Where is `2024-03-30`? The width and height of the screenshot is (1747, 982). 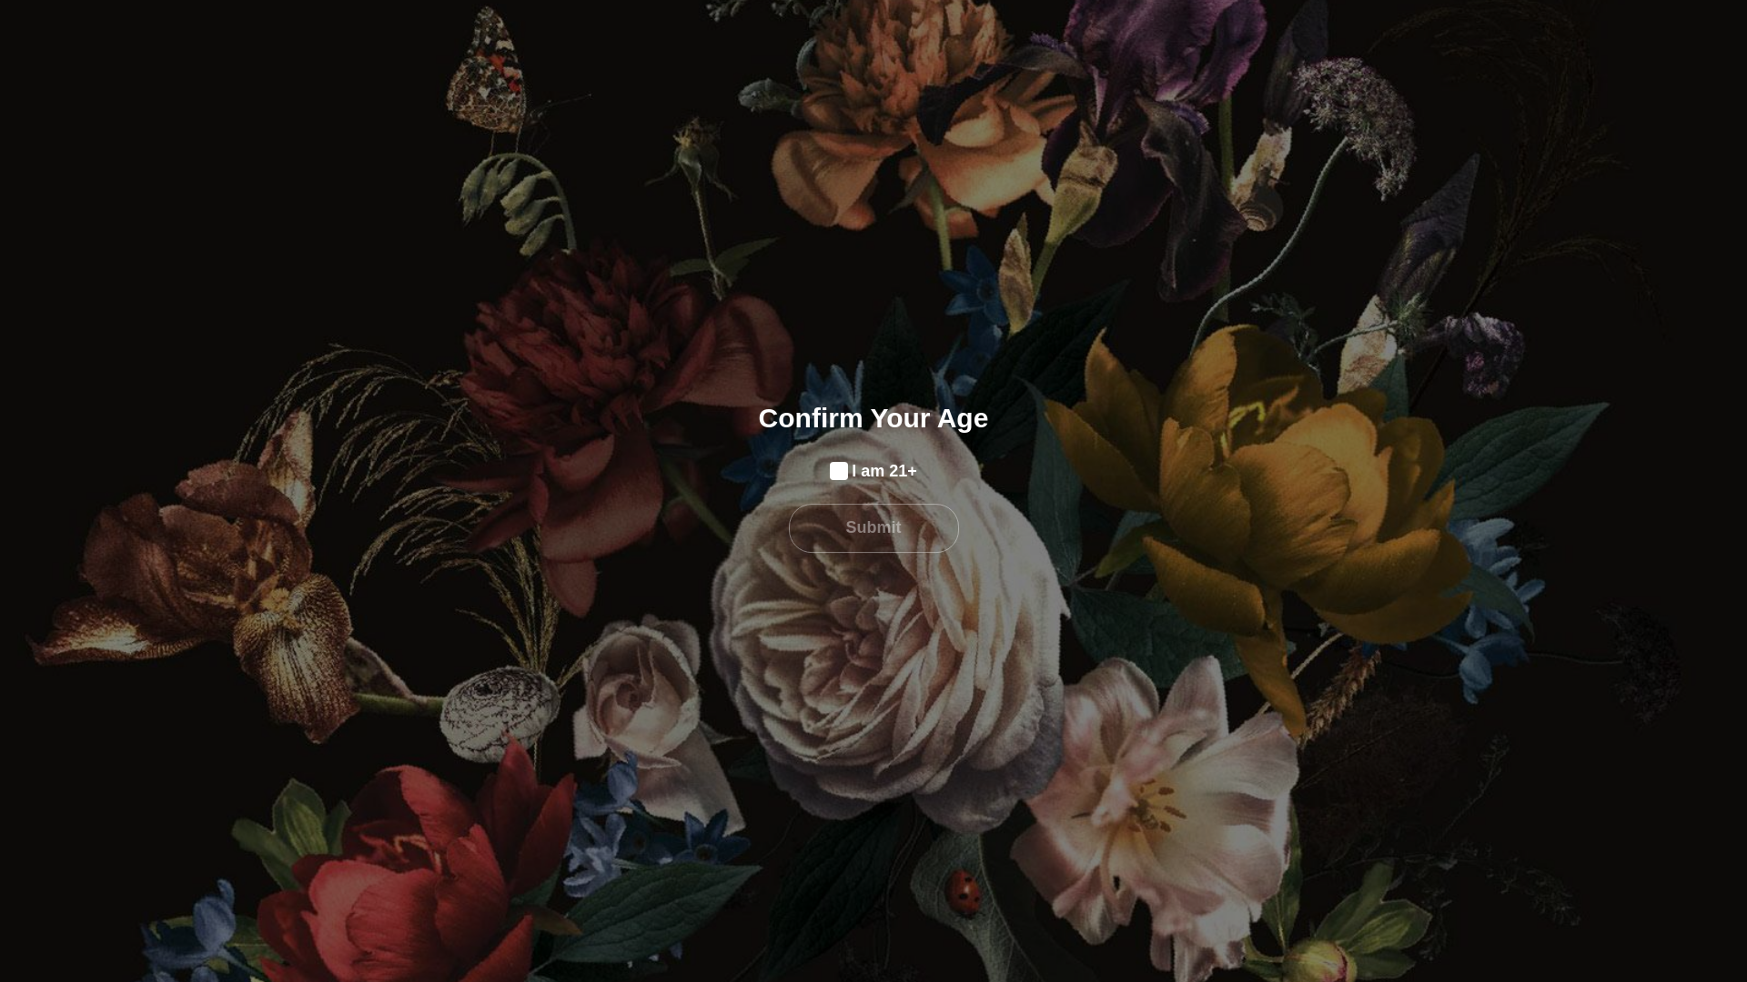
2024-03-30 is located at coordinates (464, 564).